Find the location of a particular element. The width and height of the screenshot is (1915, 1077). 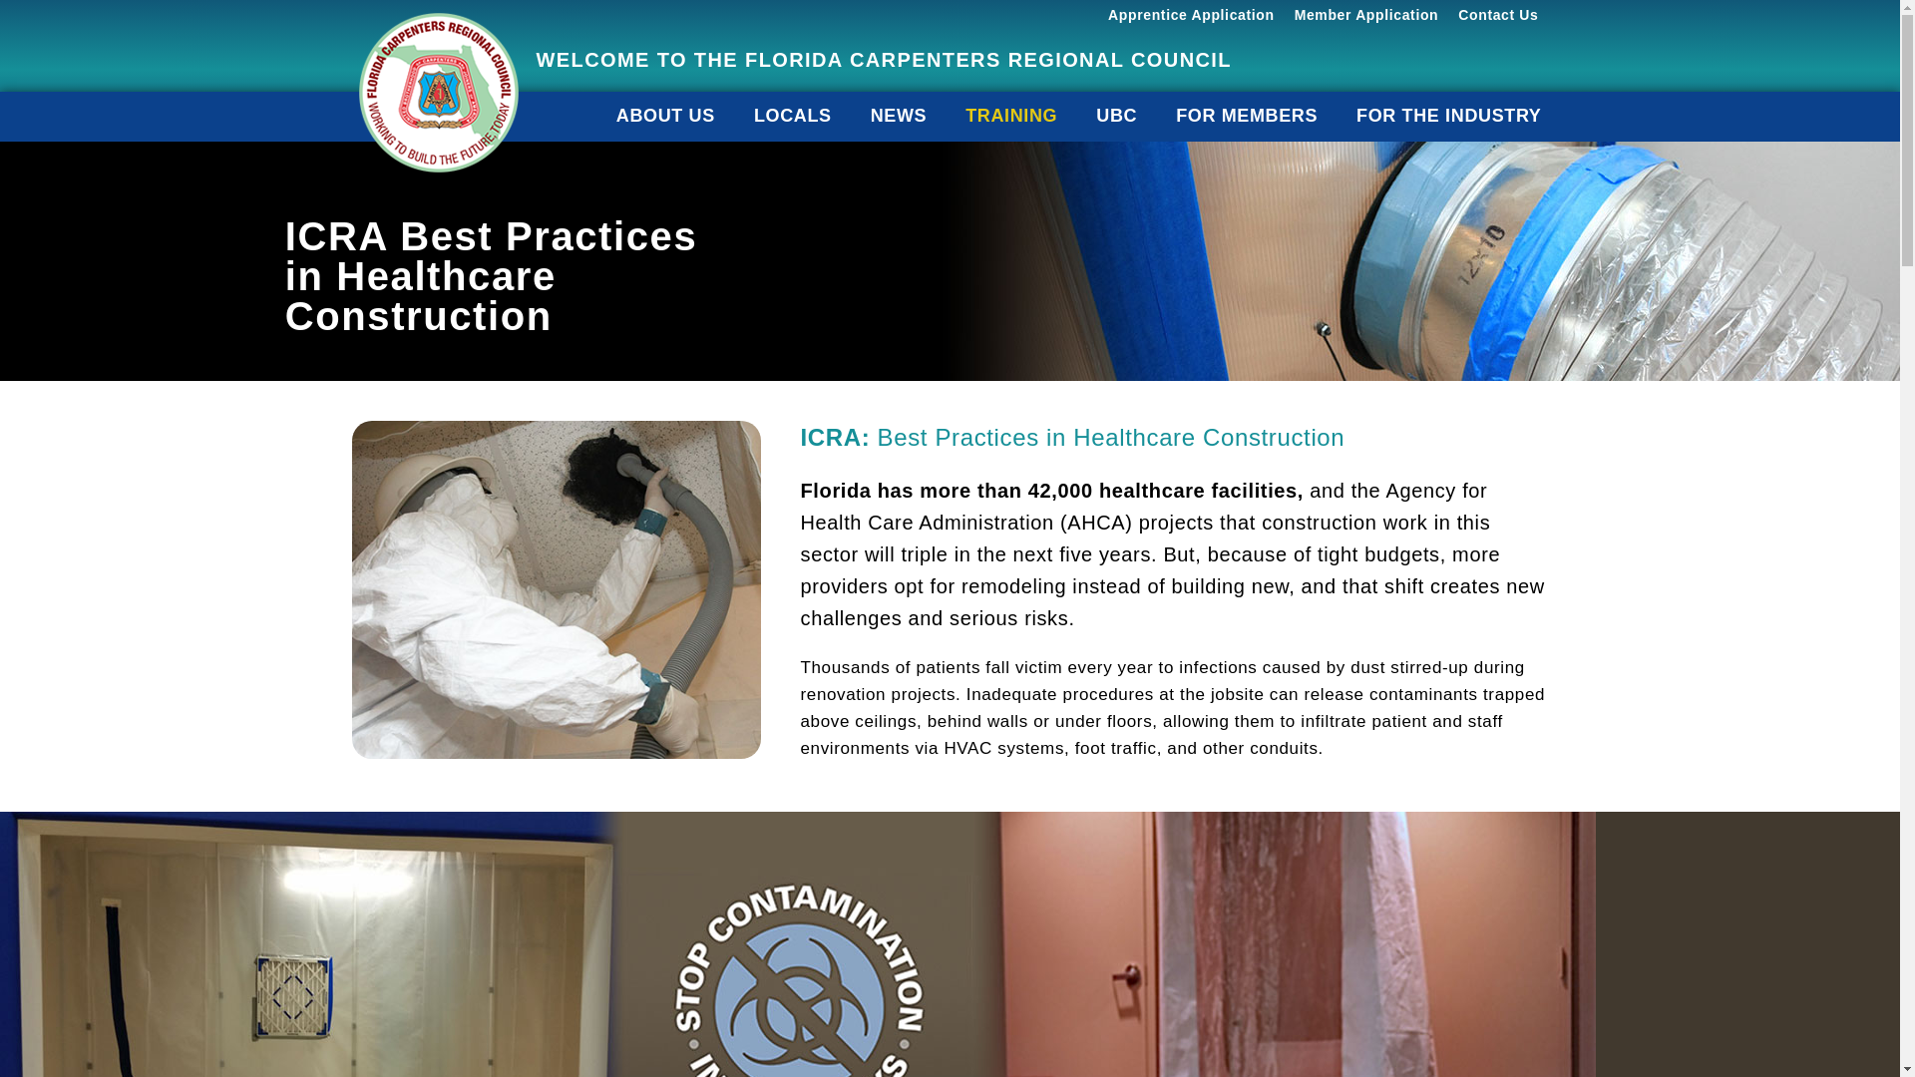

Contact Us is located at coordinates (1497, 14).